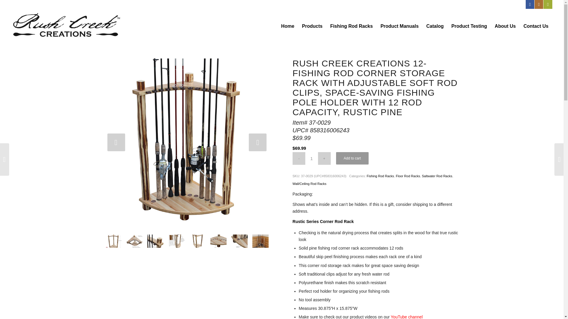 This screenshot has height=319, width=568. I want to click on Product Manuals, so click(399, 26).